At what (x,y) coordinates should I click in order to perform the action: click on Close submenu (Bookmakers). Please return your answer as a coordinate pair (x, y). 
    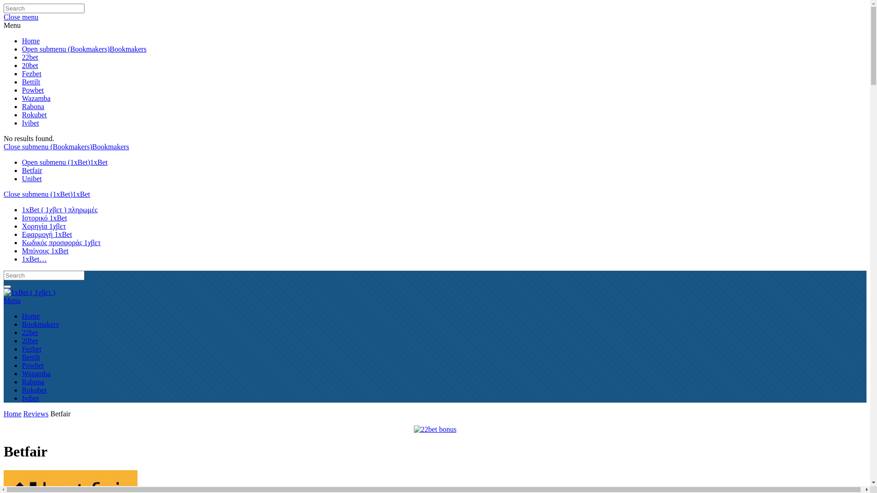
    Looking at the image, I should click on (48, 147).